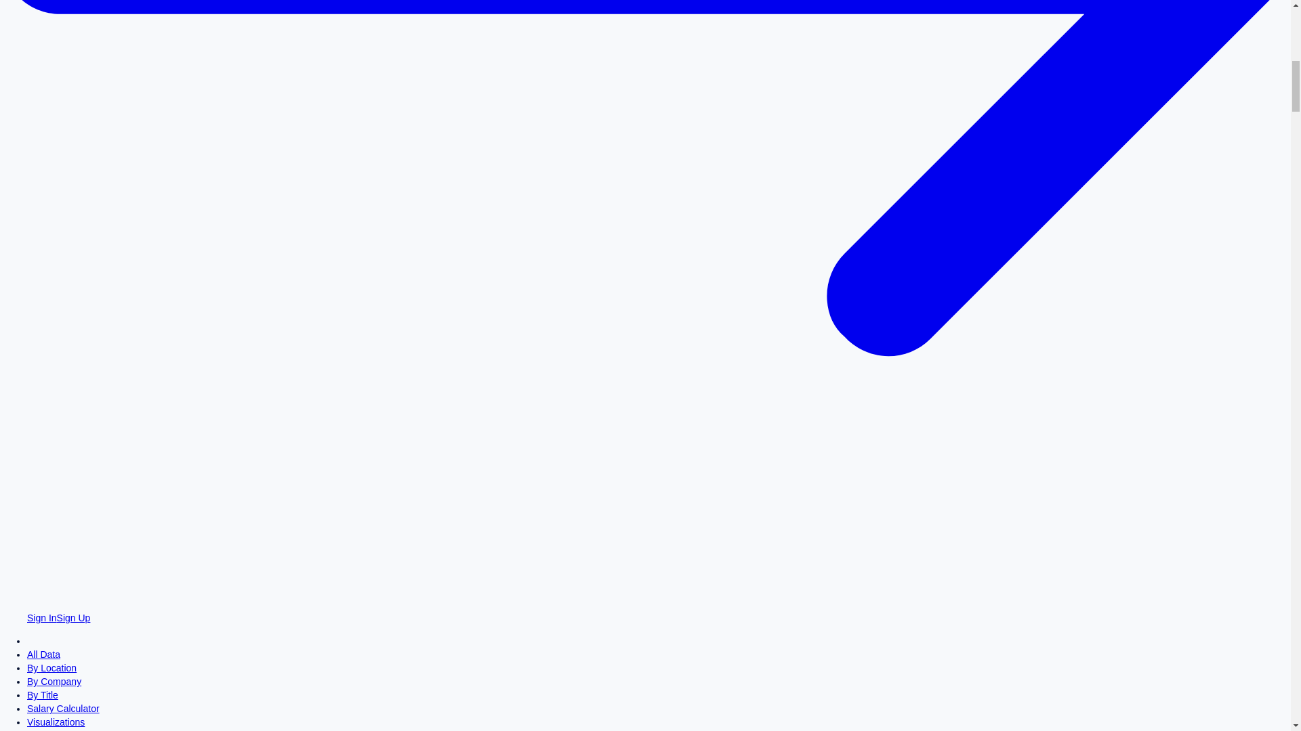 The image size is (1301, 731). I want to click on Visualizations, so click(56, 722).